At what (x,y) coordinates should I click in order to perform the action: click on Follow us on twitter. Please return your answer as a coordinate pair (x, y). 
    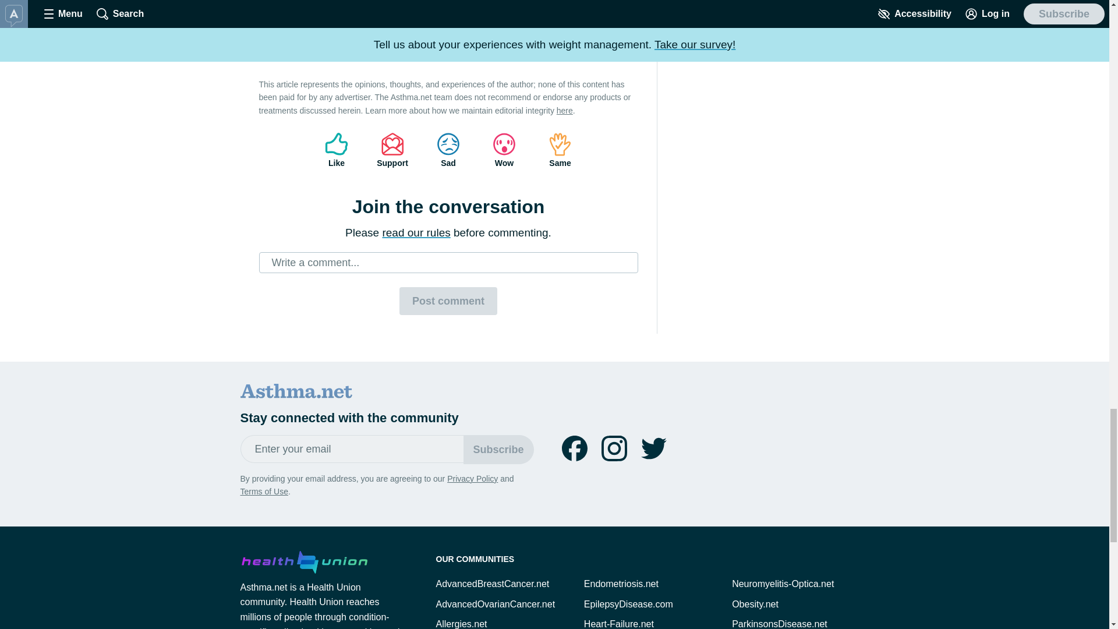
    Looking at the image, I should click on (653, 448).